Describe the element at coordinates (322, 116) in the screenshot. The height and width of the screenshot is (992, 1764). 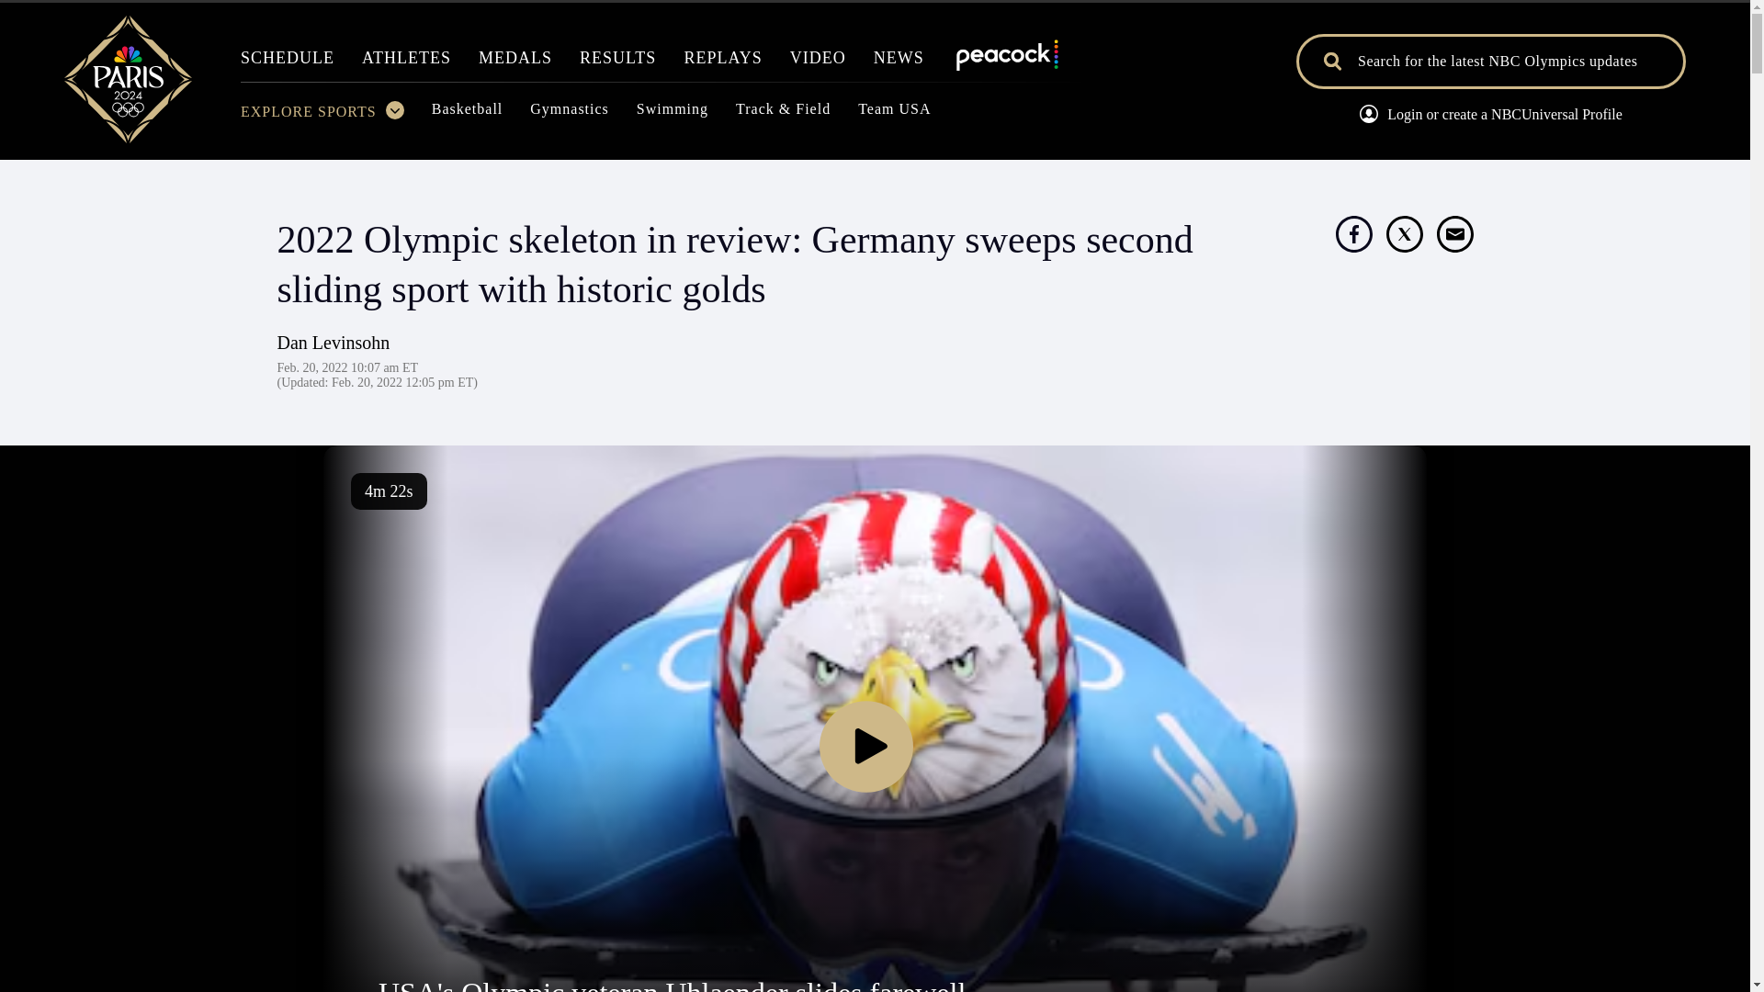
I see `Explore Sports` at that location.